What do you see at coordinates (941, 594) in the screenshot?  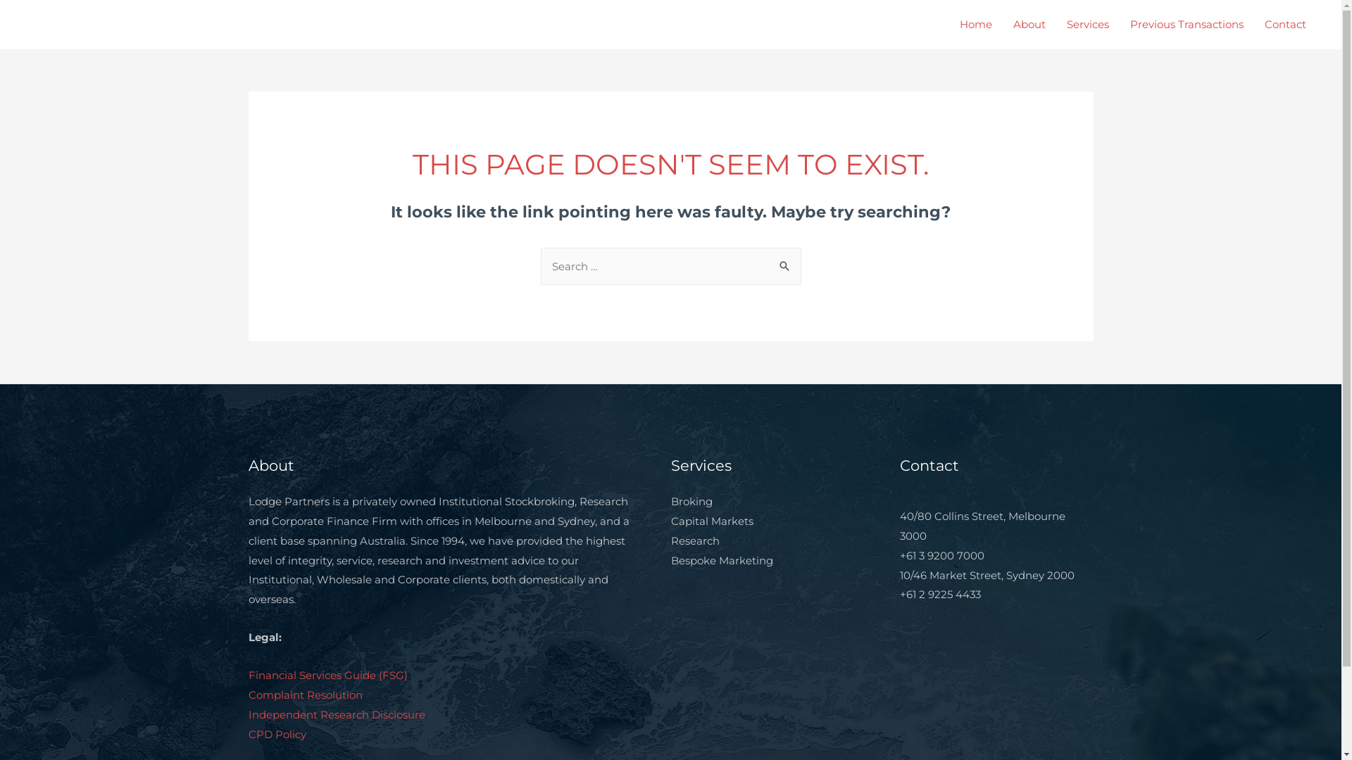 I see `+61 2 9225 4433` at bounding box center [941, 594].